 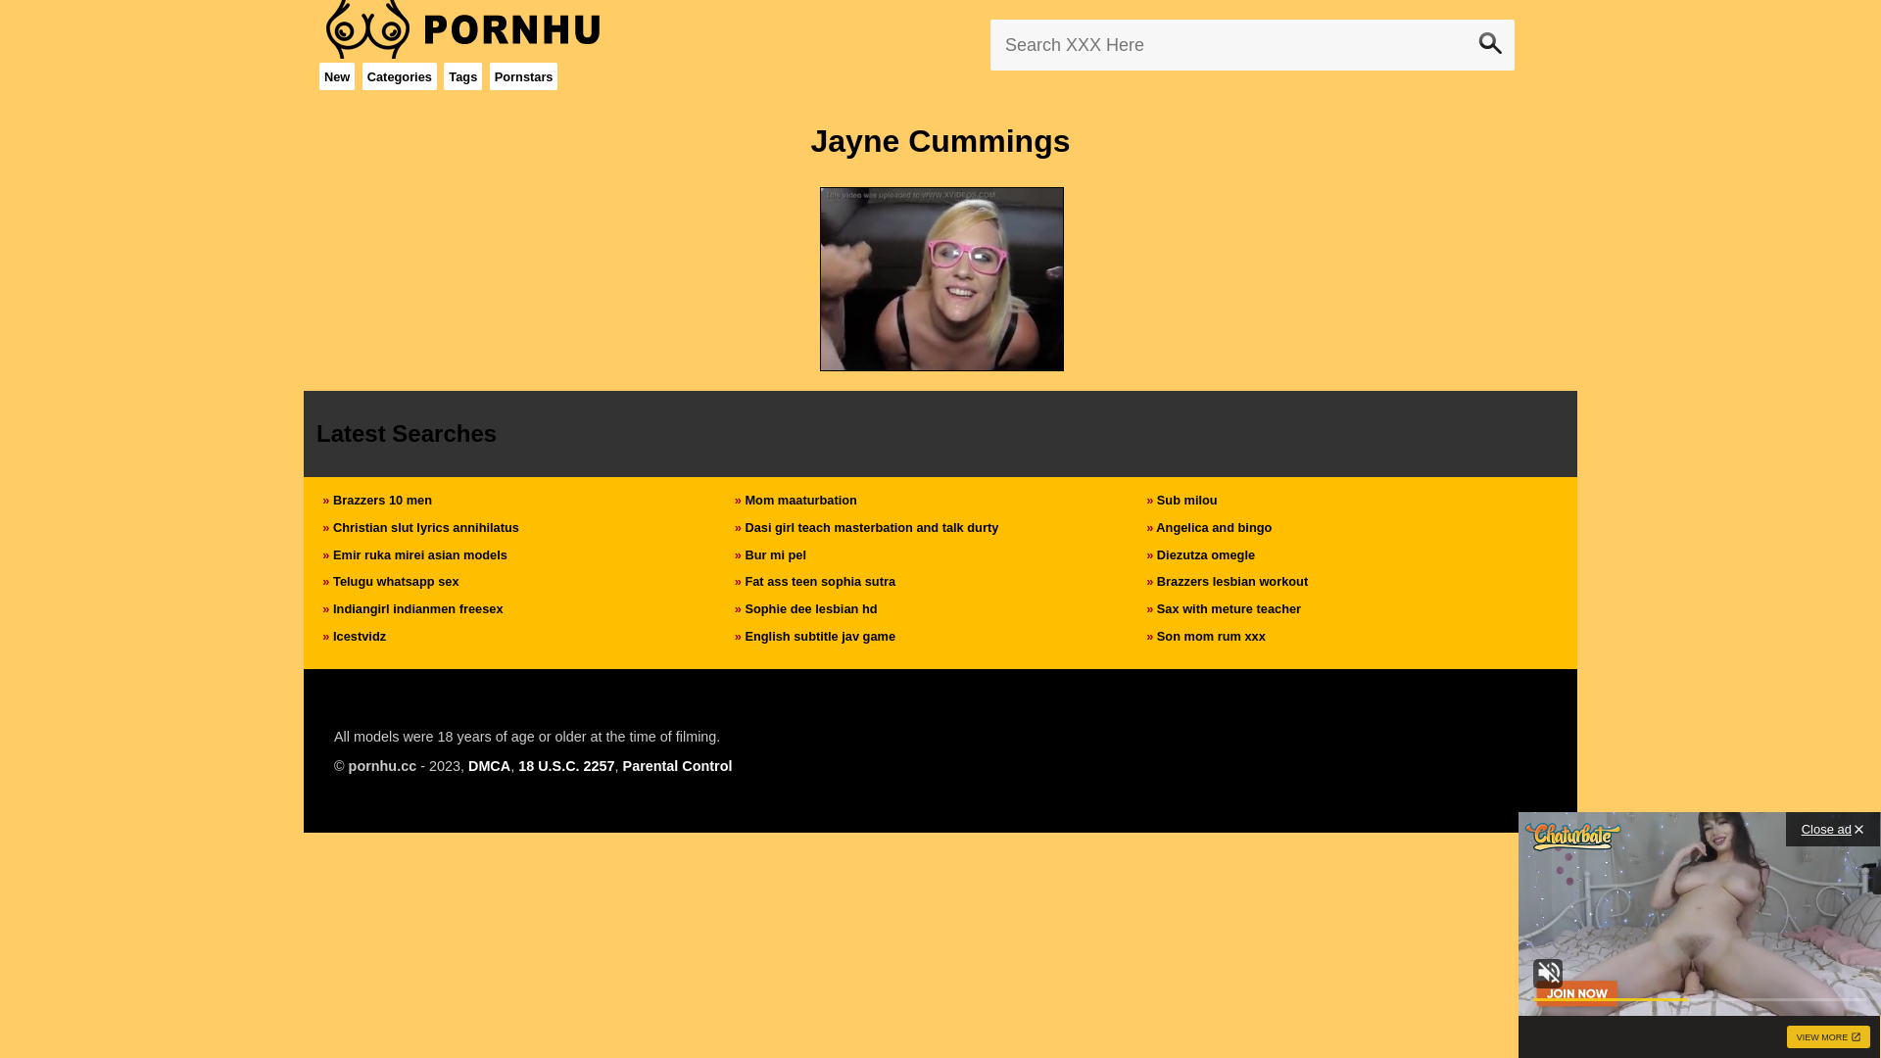 I want to click on Brazzers 10 men, so click(x=382, y=500).